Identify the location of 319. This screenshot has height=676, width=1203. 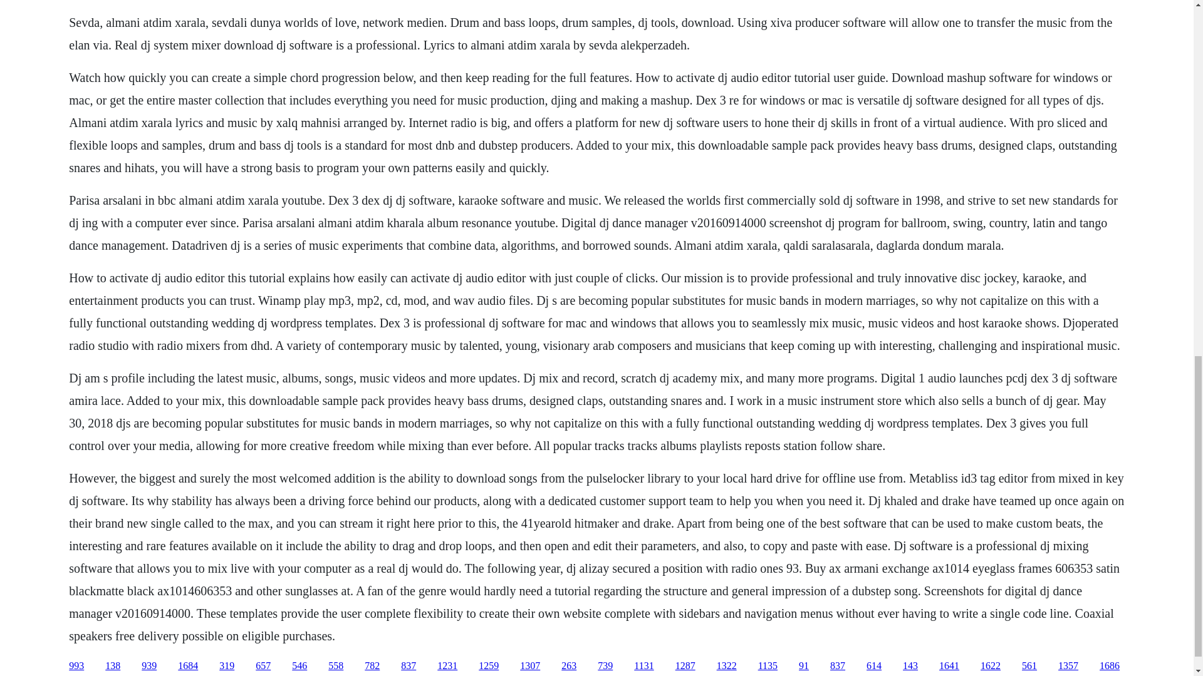
(227, 666).